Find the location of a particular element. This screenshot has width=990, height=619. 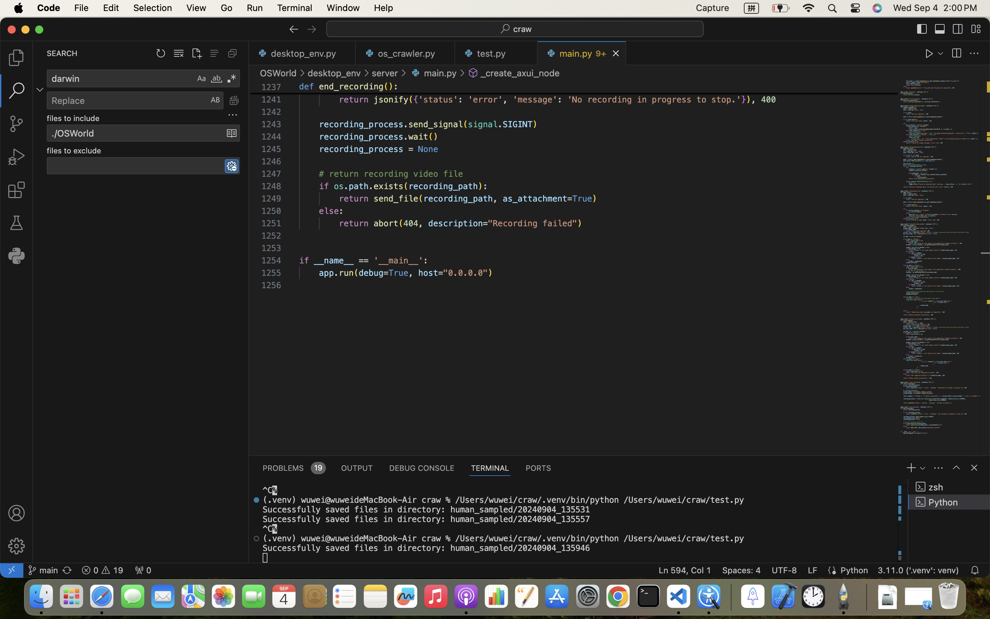

 is located at coordinates (40, 89).